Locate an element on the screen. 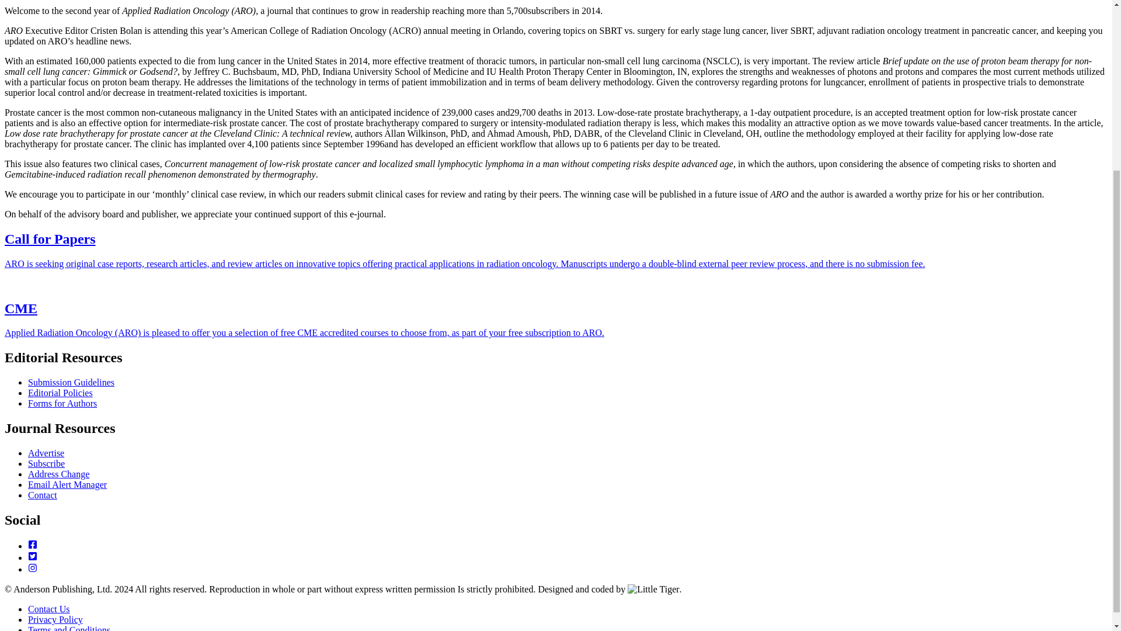  Address Change is located at coordinates (58, 474).